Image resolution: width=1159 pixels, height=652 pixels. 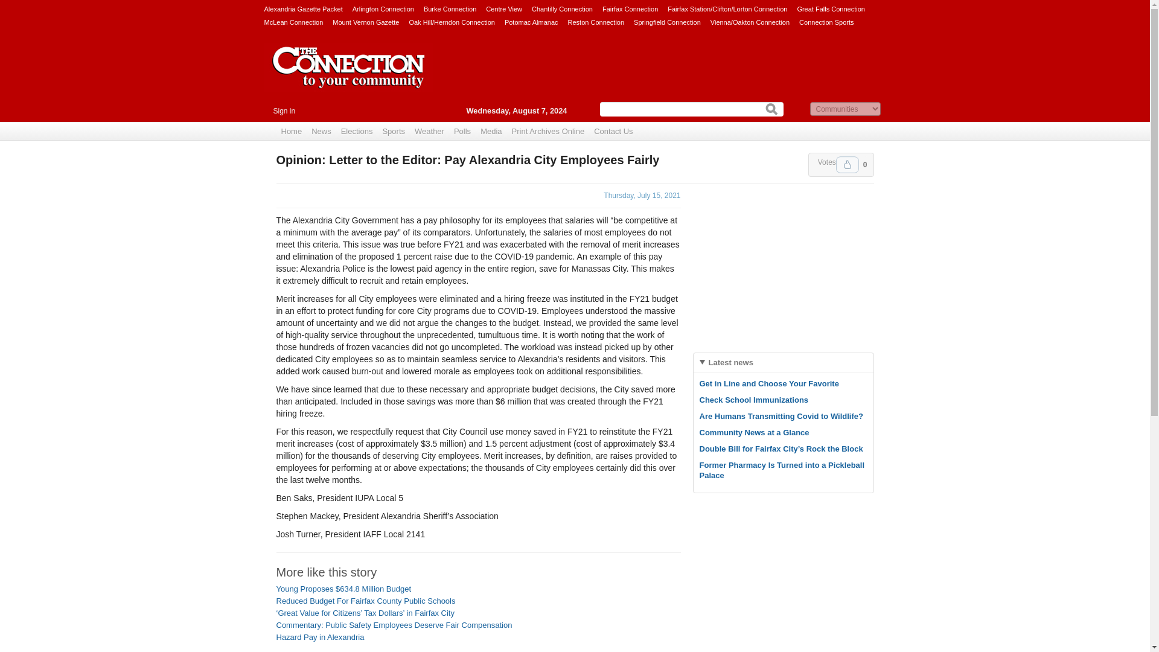 What do you see at coordinates (293, 22) in the screenshot?
I see `McLean Connection` at bounding box center [293, 22].